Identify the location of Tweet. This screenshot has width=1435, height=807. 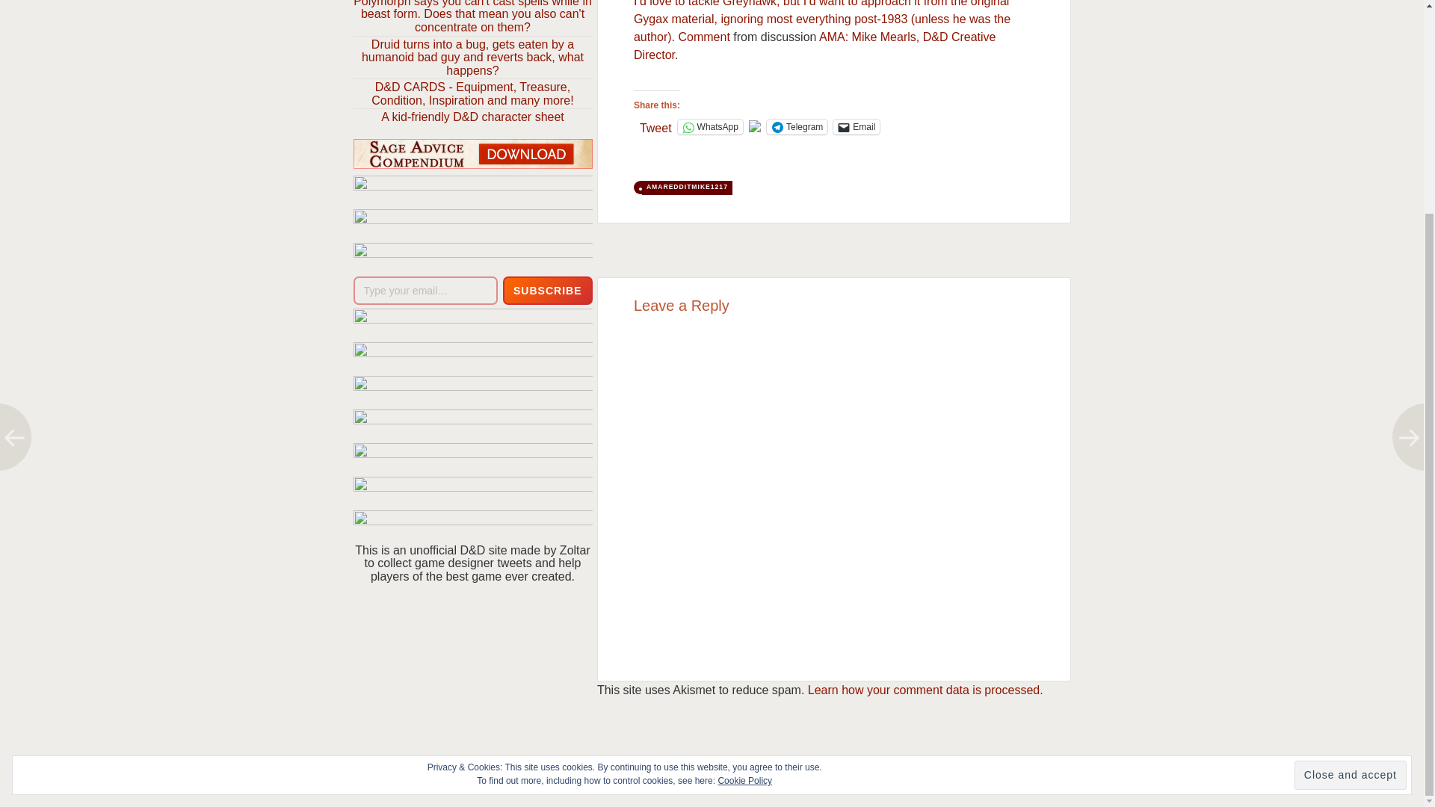
(655, 126).